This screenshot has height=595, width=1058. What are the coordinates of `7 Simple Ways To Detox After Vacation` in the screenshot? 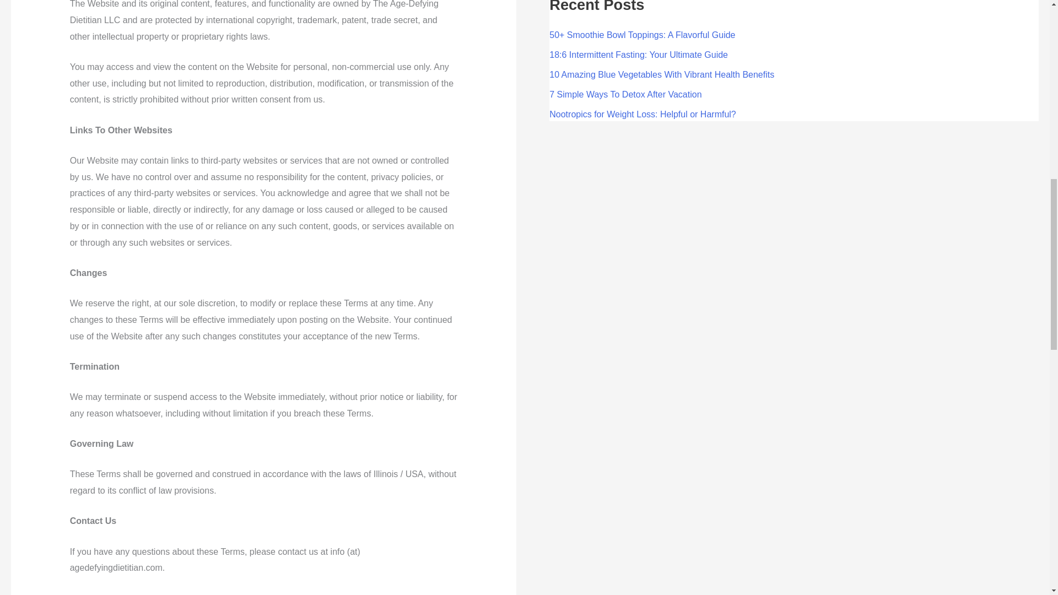 It's located at (625, 95).